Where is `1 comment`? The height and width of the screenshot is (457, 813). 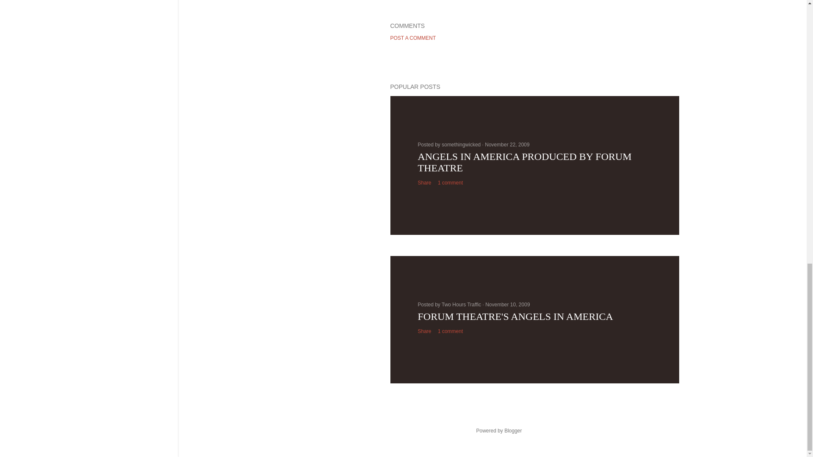 1 comment is located at coordinates (450, 183).